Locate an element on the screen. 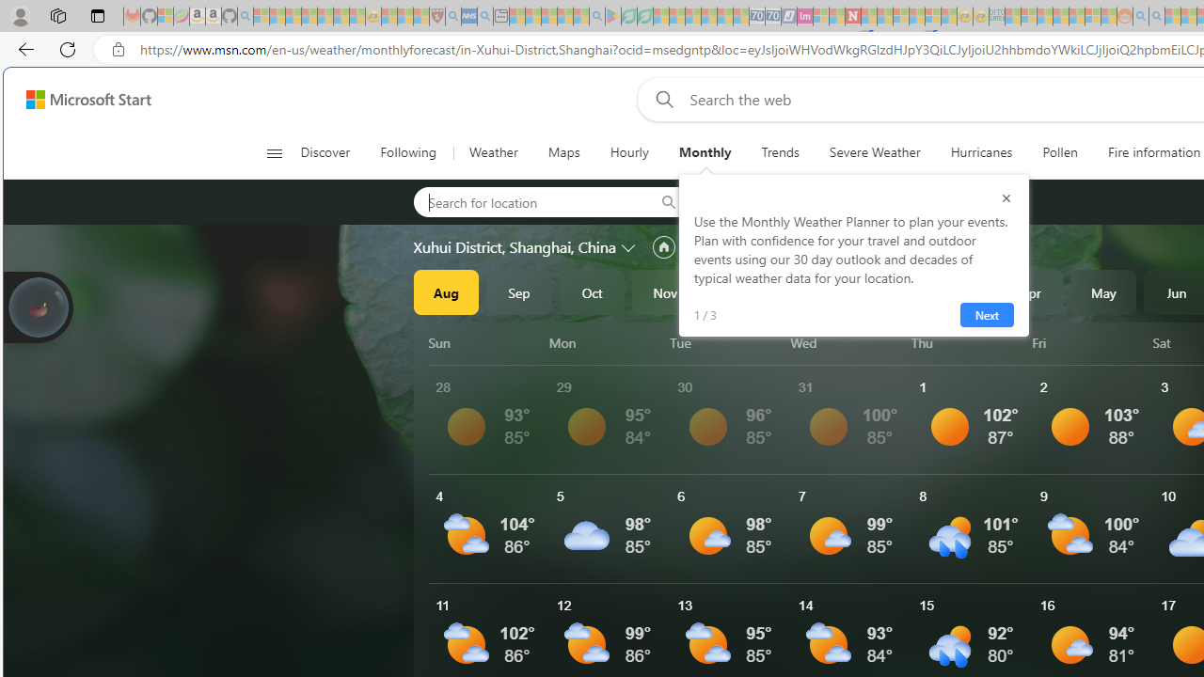 The height and width of the screenshot is (677, 1204). MSNBC - MSN - Sleeping is located at coordinates (1012, 17).